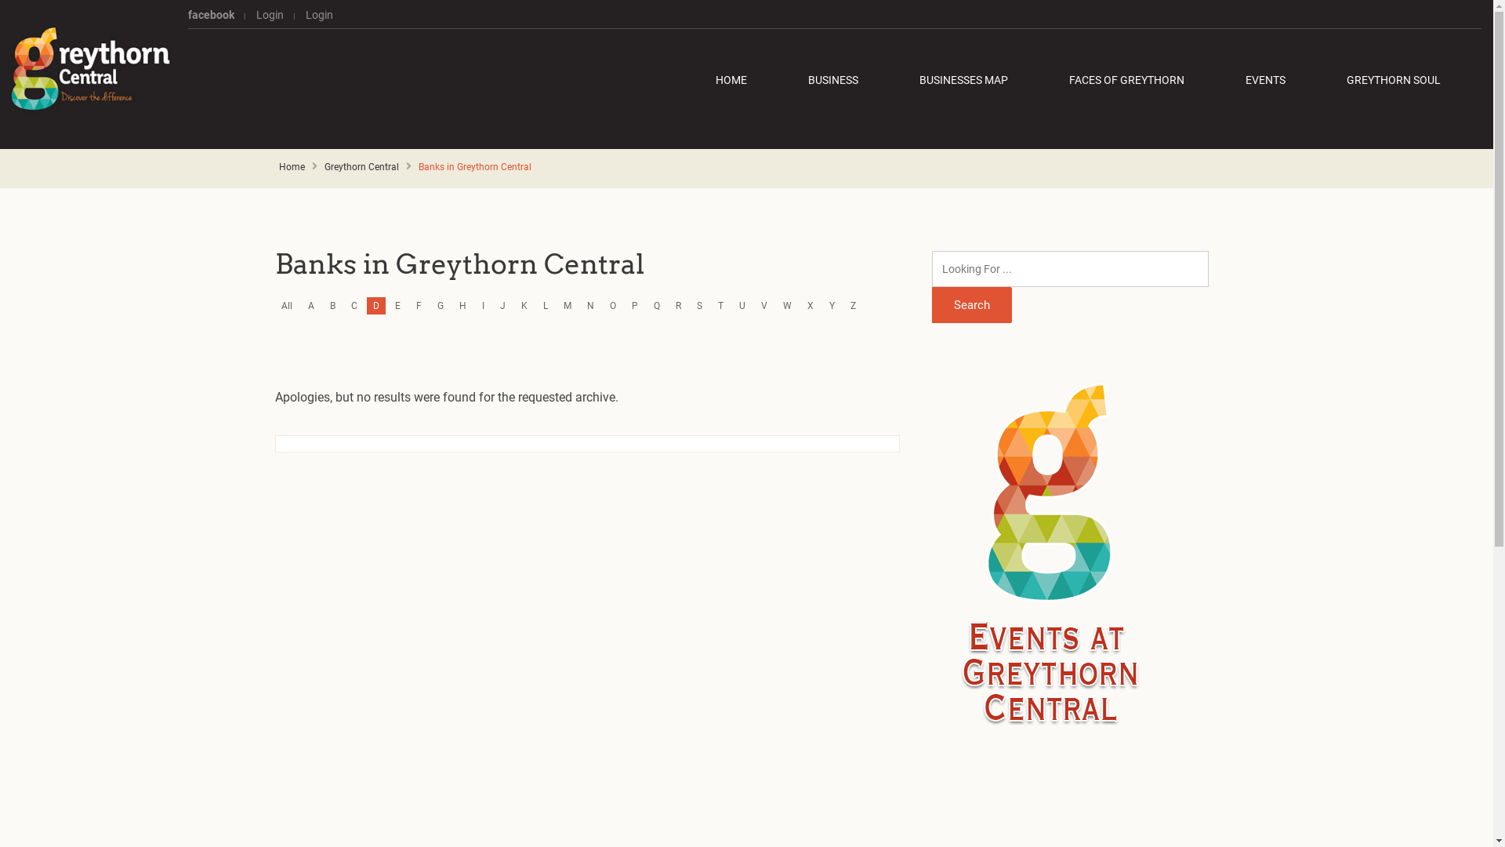 The width and height of the screenshot is (1505, 847). What do you see at coordinates (315, 15) in the screenshot?
I see `Login` at bounding box center [315, 15].